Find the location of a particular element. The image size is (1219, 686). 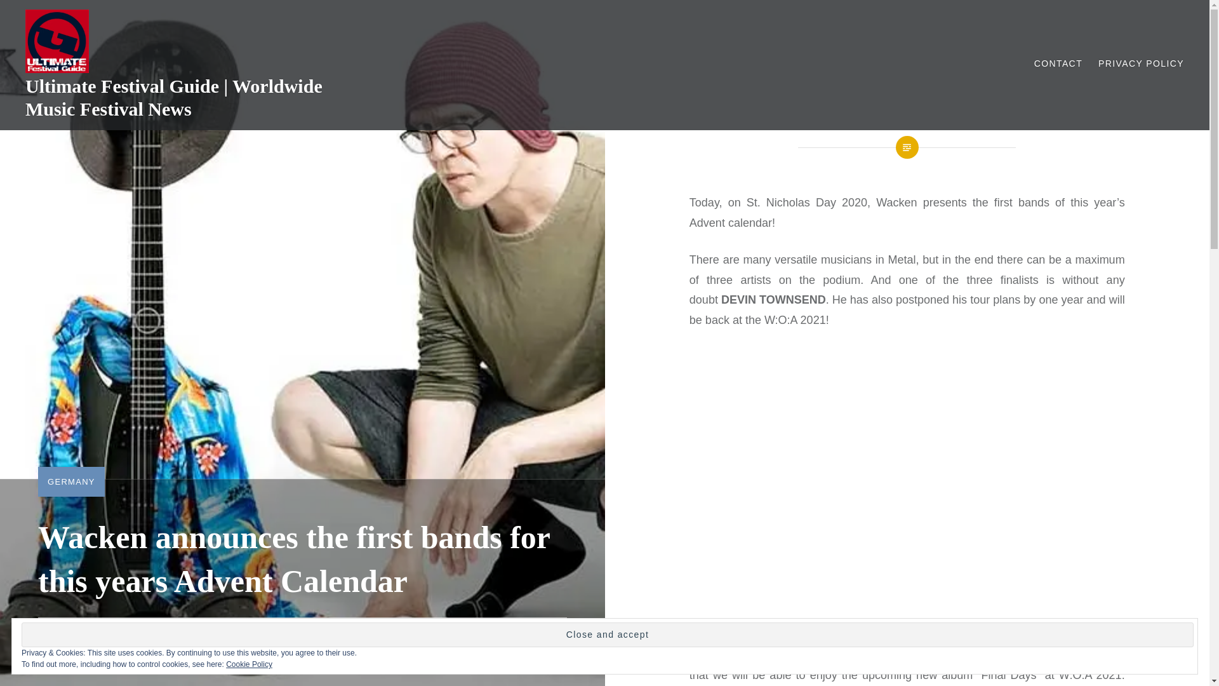

DECEMBER 8, 2020 is located at coordinates (180, 640).